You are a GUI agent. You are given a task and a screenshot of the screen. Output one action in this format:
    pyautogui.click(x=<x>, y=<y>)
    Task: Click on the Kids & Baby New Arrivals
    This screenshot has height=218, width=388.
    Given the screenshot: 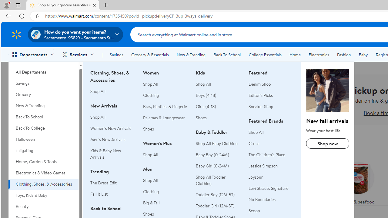 What is the action you would take?
    pyautogui.click(x=113, y=154)
    